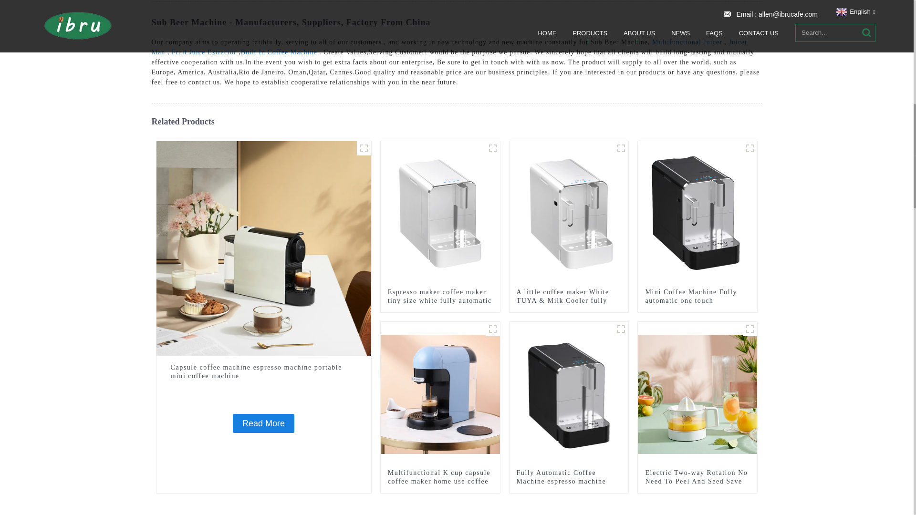  Describe the element at coordinates (263, 423) in the screenshot. I see `Read More` at that location.